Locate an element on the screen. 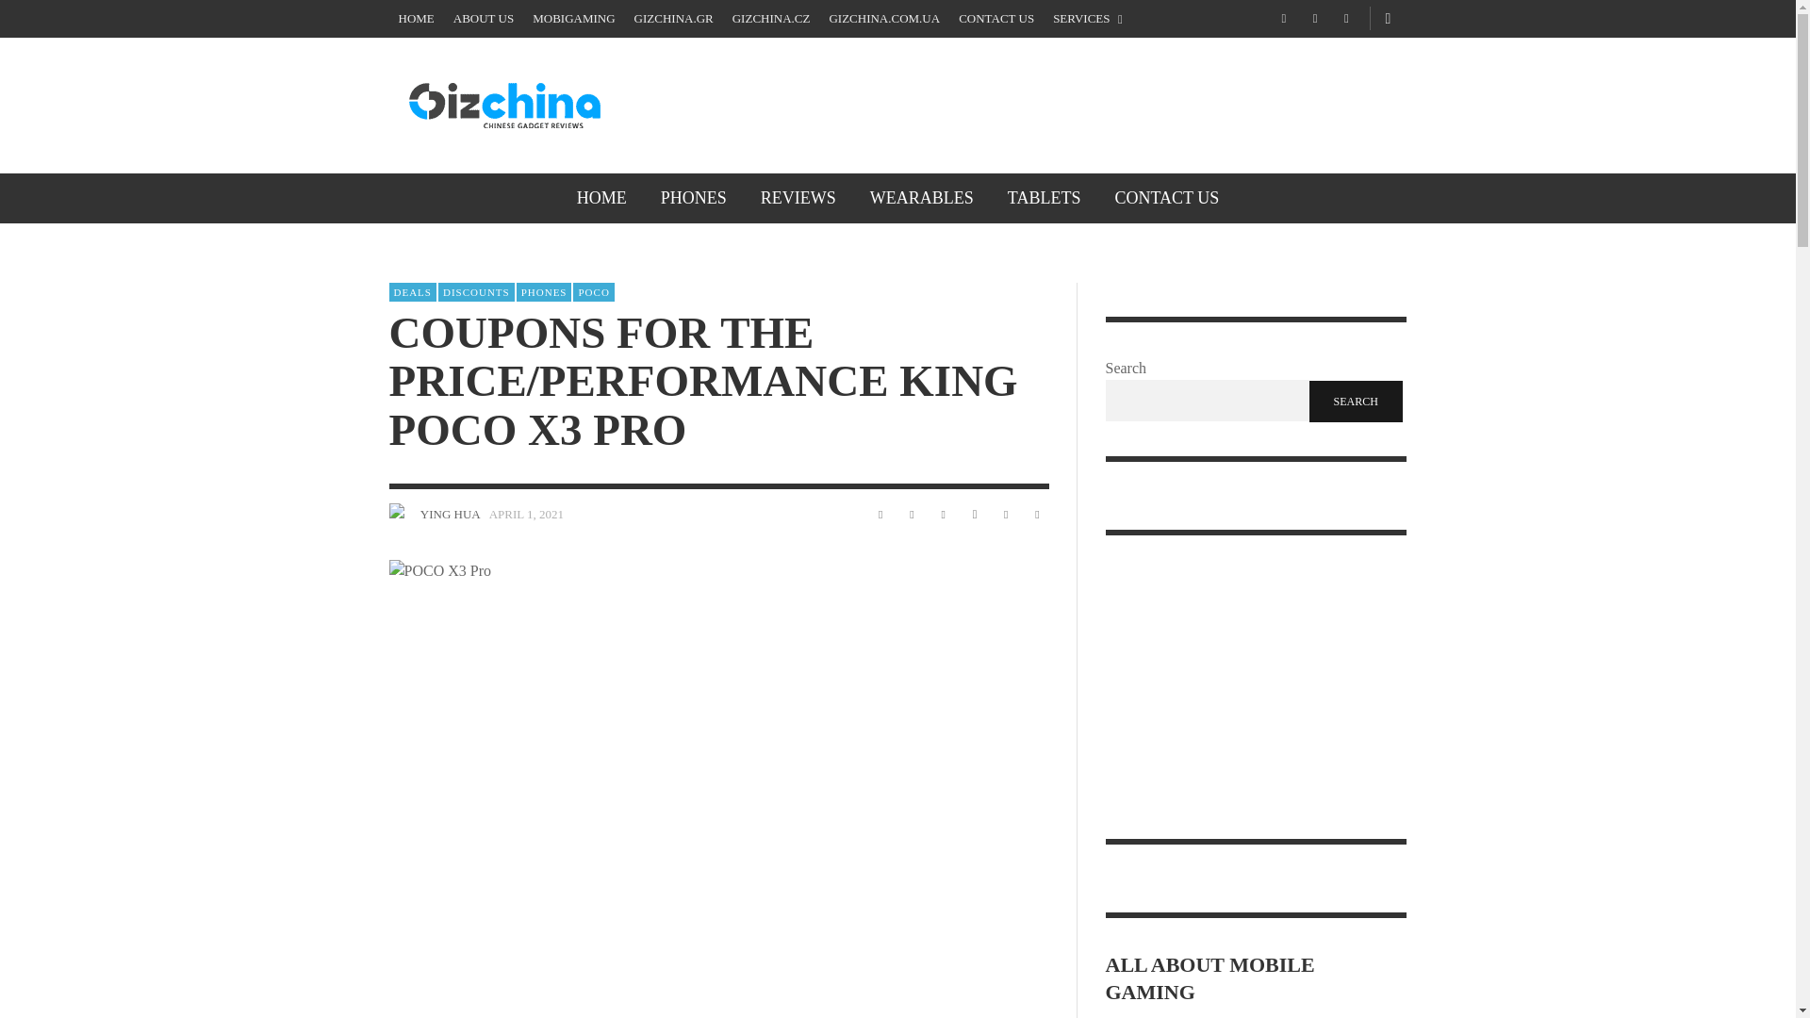  GIZCHINA.GR is located at coordinates (673, 19).